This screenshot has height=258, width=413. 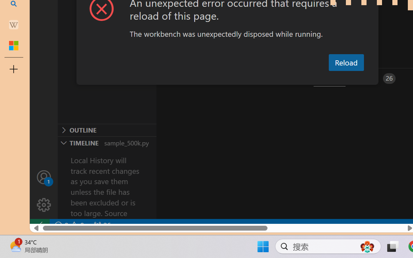 I want to click on Reload, so click(x=346, y=63).